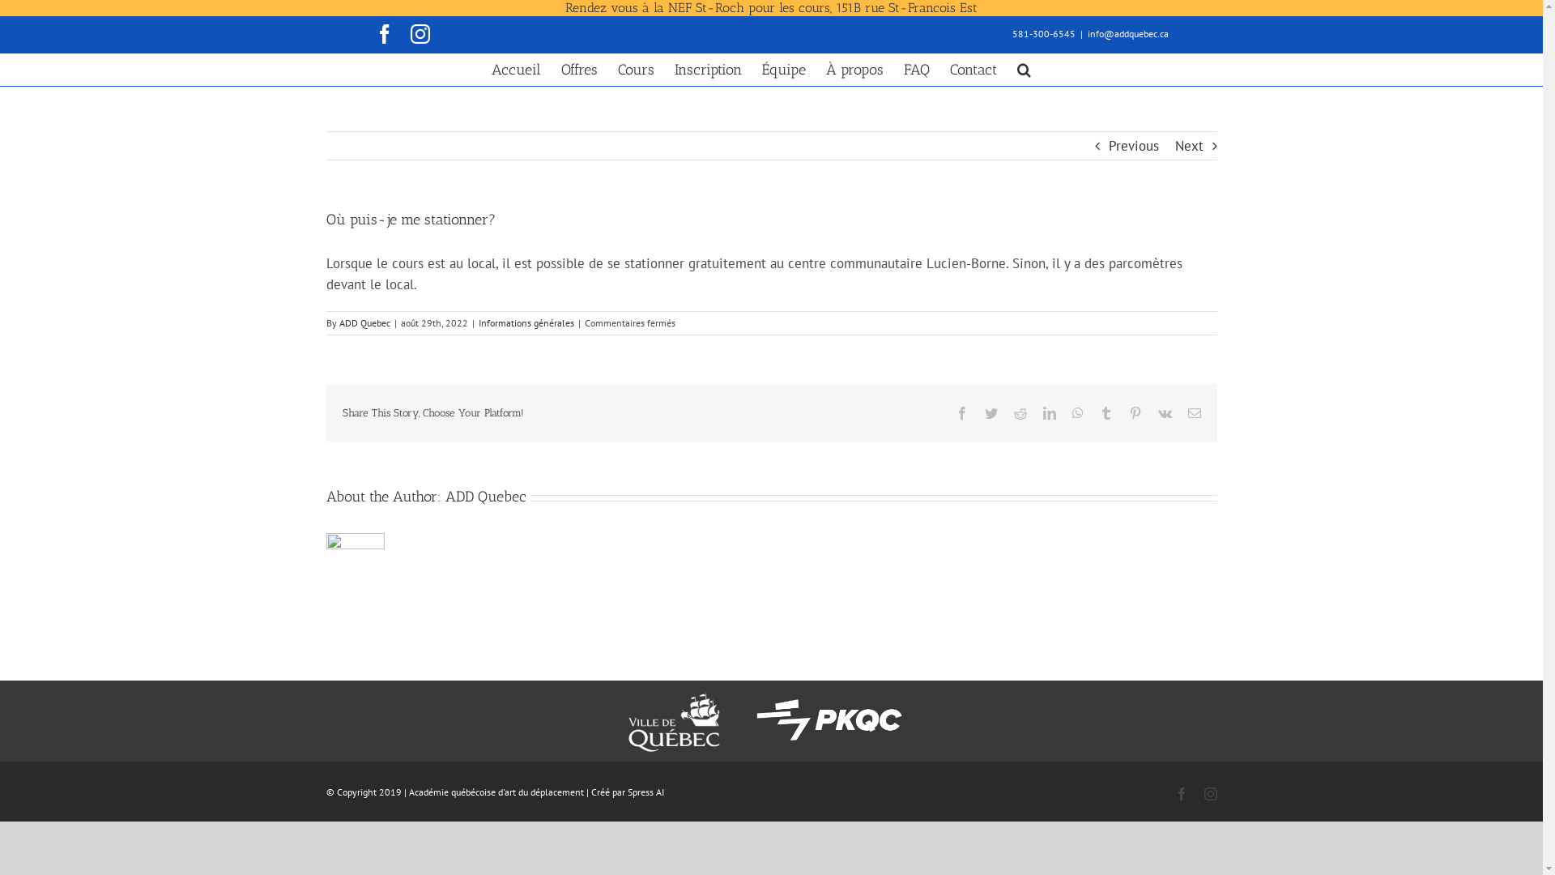  I want to click on Facebook, so click(1181, 794).